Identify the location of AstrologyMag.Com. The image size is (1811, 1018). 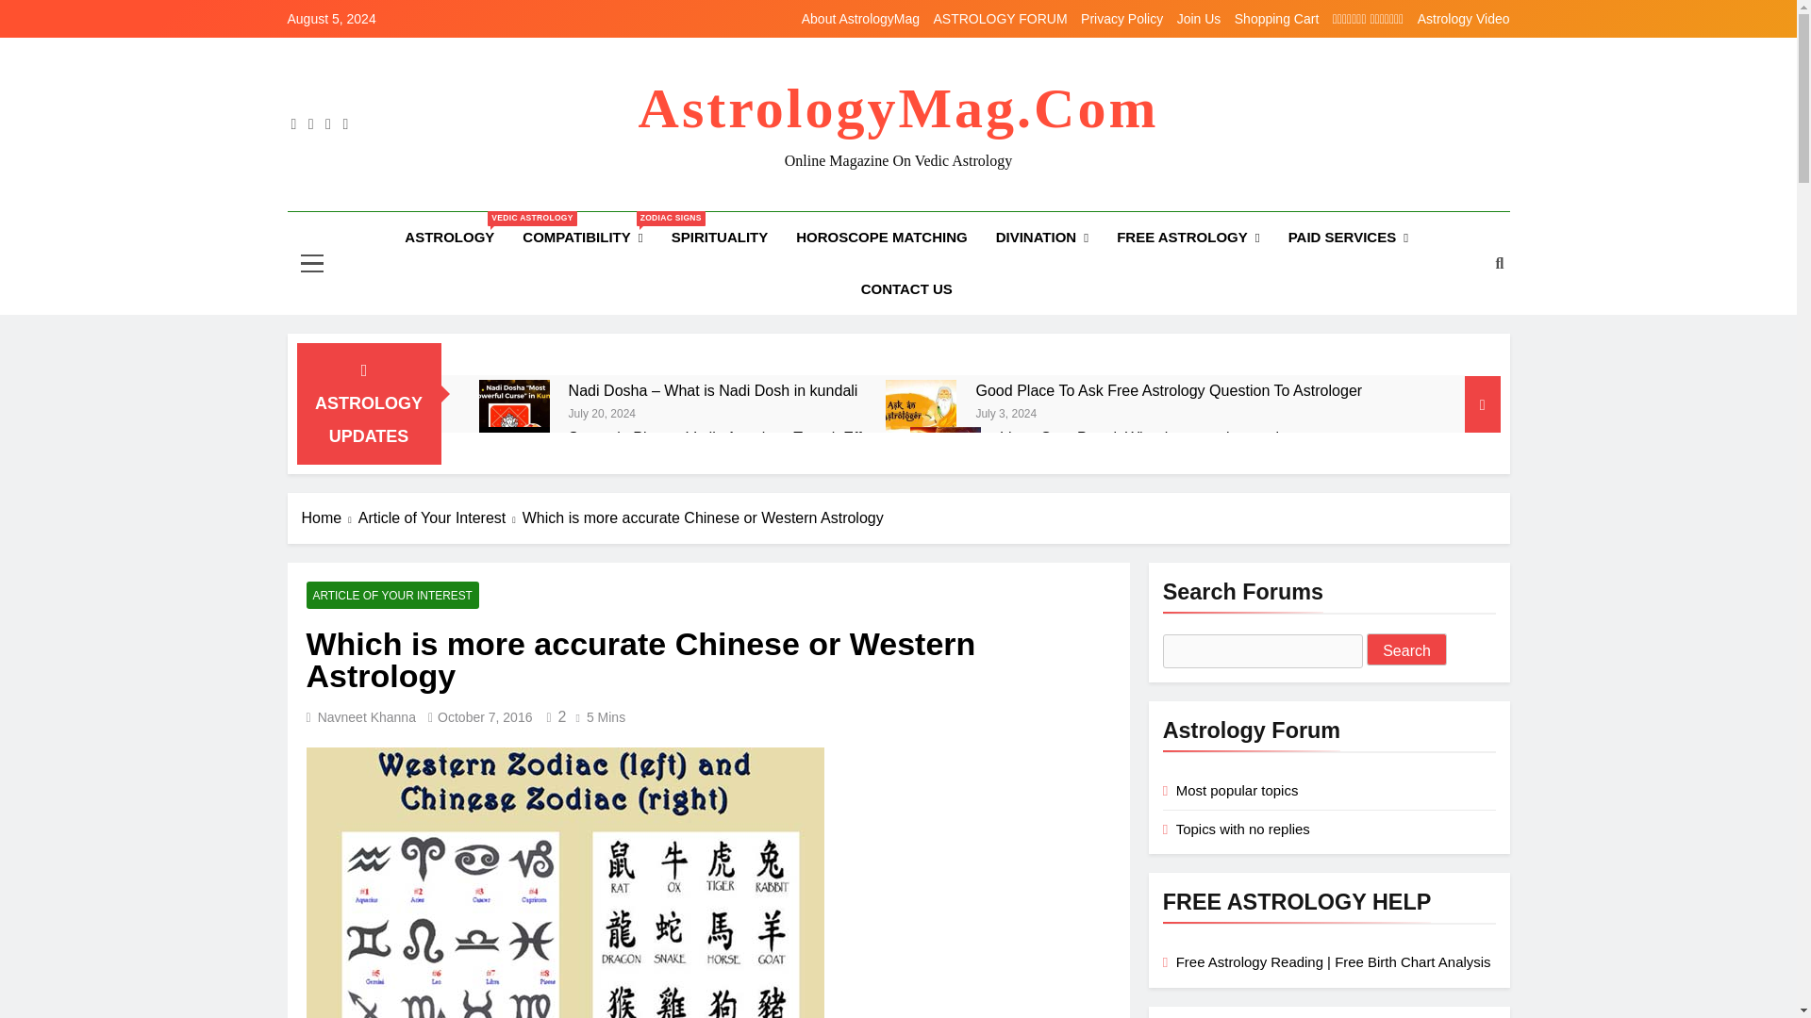
(1121, 19).